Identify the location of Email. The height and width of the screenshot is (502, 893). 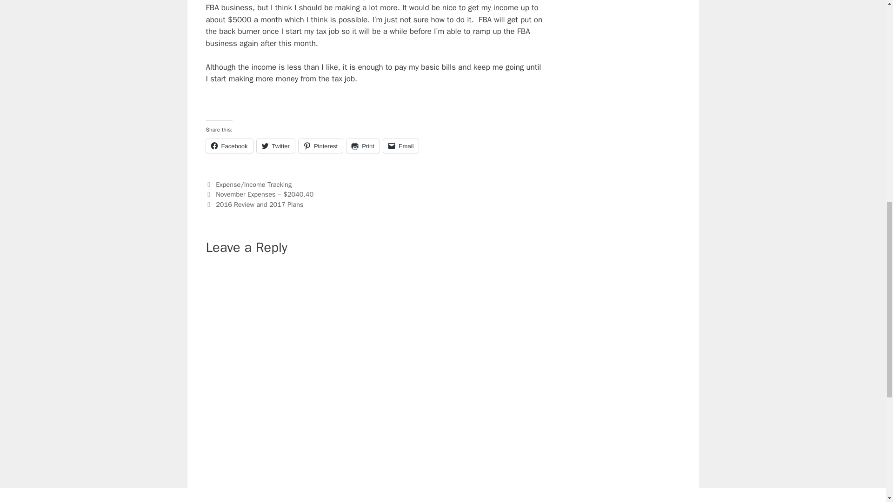
(401, 146).